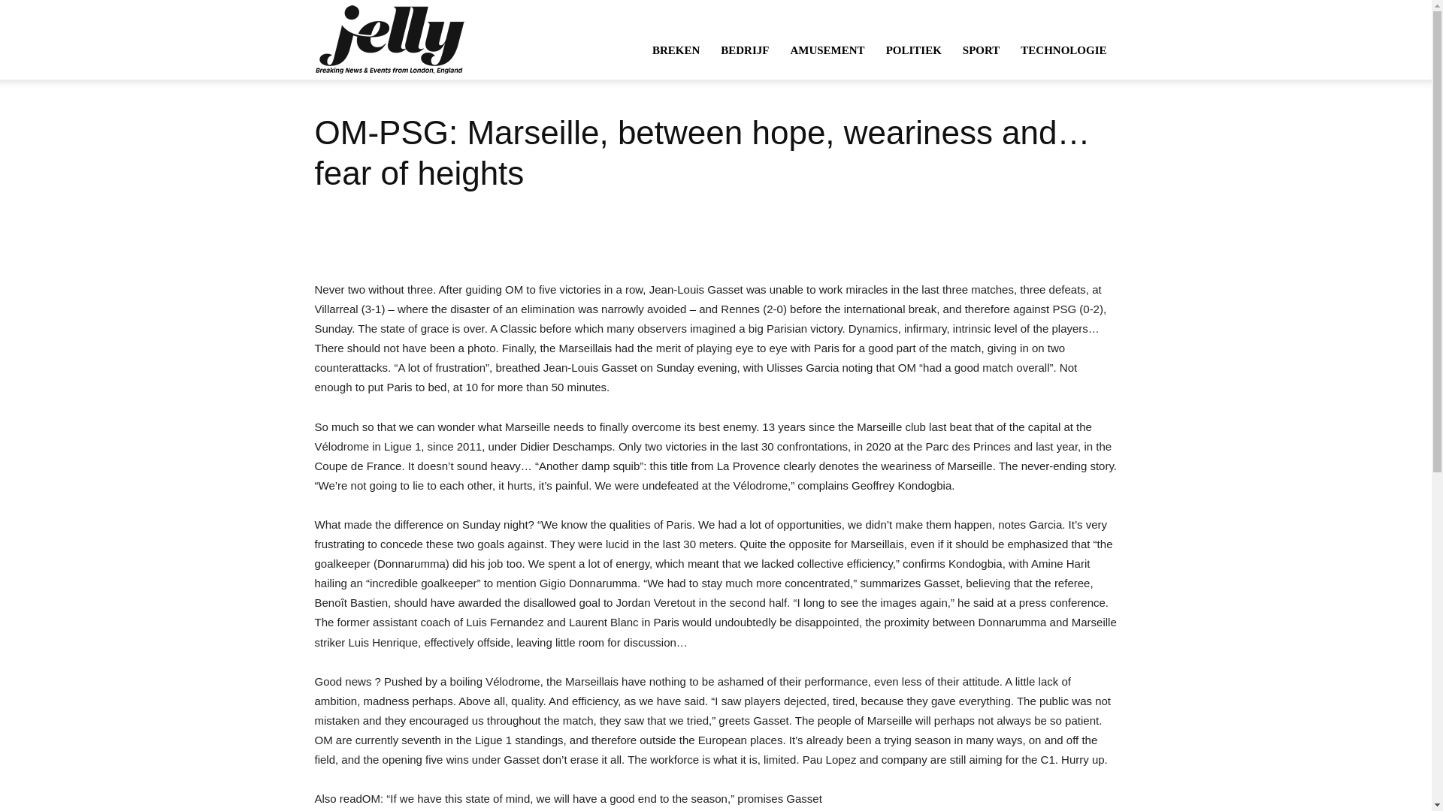  I want to click on BEDRIJF, so click(744, 50).